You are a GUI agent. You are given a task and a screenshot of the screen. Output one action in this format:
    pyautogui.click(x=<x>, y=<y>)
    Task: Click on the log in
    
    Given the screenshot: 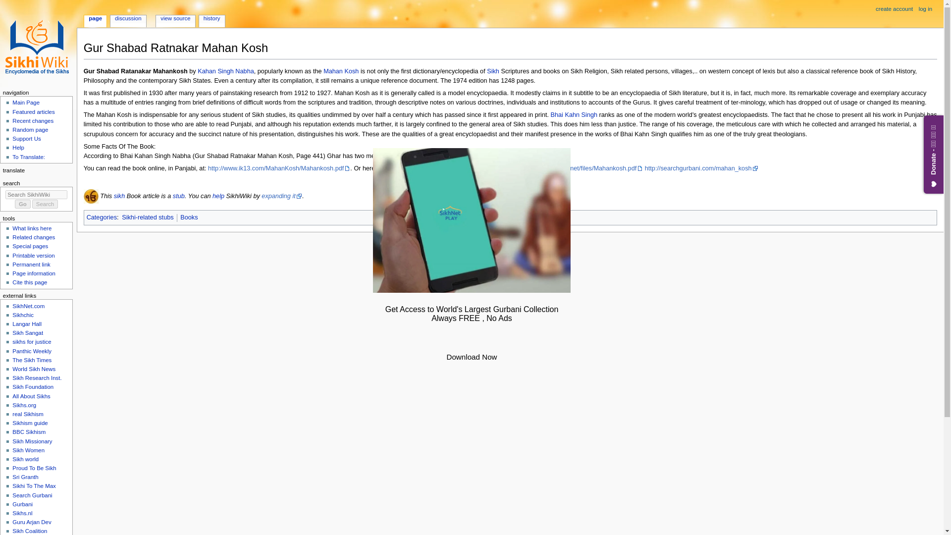 What is the action you would take?
    pyautogui.click(x=925, y=9)
    